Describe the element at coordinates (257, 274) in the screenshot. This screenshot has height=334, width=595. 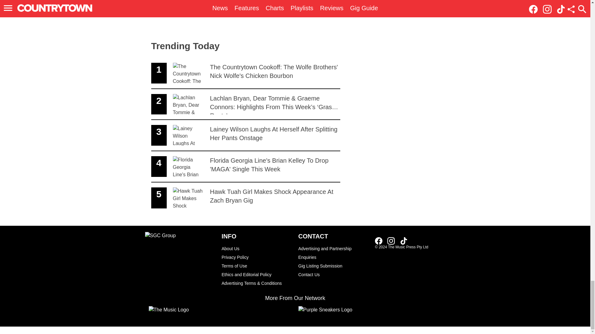
I see `Link to our Instagram` at that location.